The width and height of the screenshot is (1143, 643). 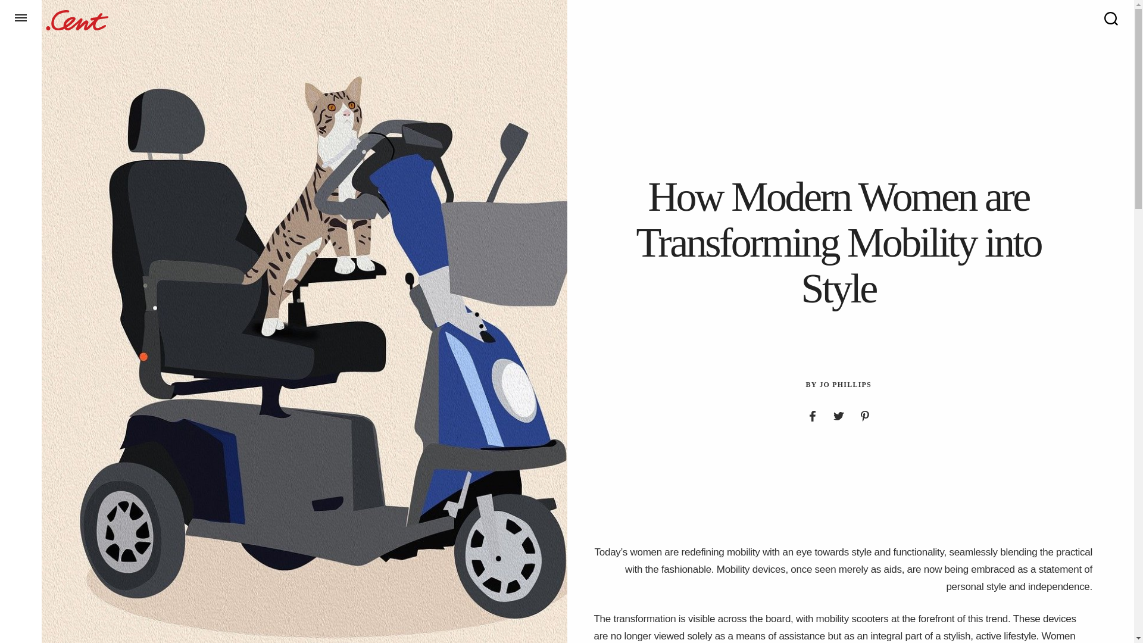 What do you see at coordinates (839, 242) in the screenshot?
I see `How Modern Women are Transforming Mobility into Style` at bounding box center [839, 242].